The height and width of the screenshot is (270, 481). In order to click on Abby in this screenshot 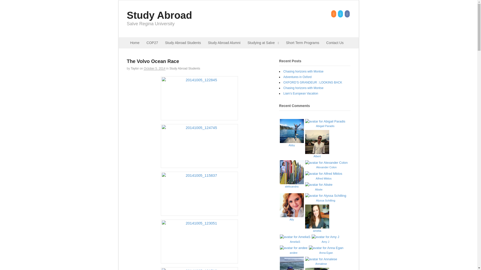, I will do `click(292, 143)`.